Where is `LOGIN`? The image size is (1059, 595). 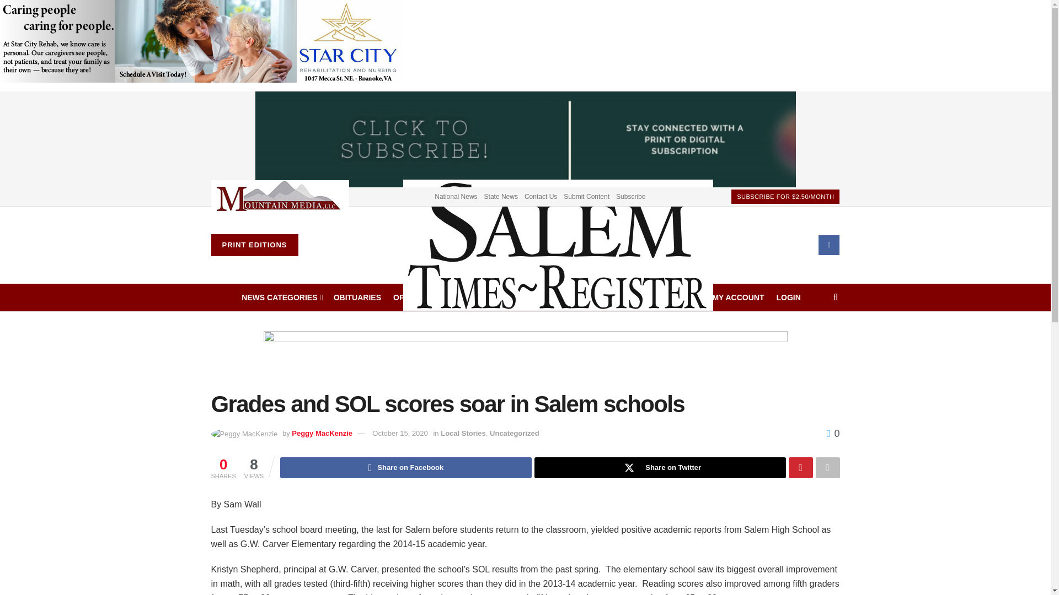
LOGIN is located at coordinates (788, 297).